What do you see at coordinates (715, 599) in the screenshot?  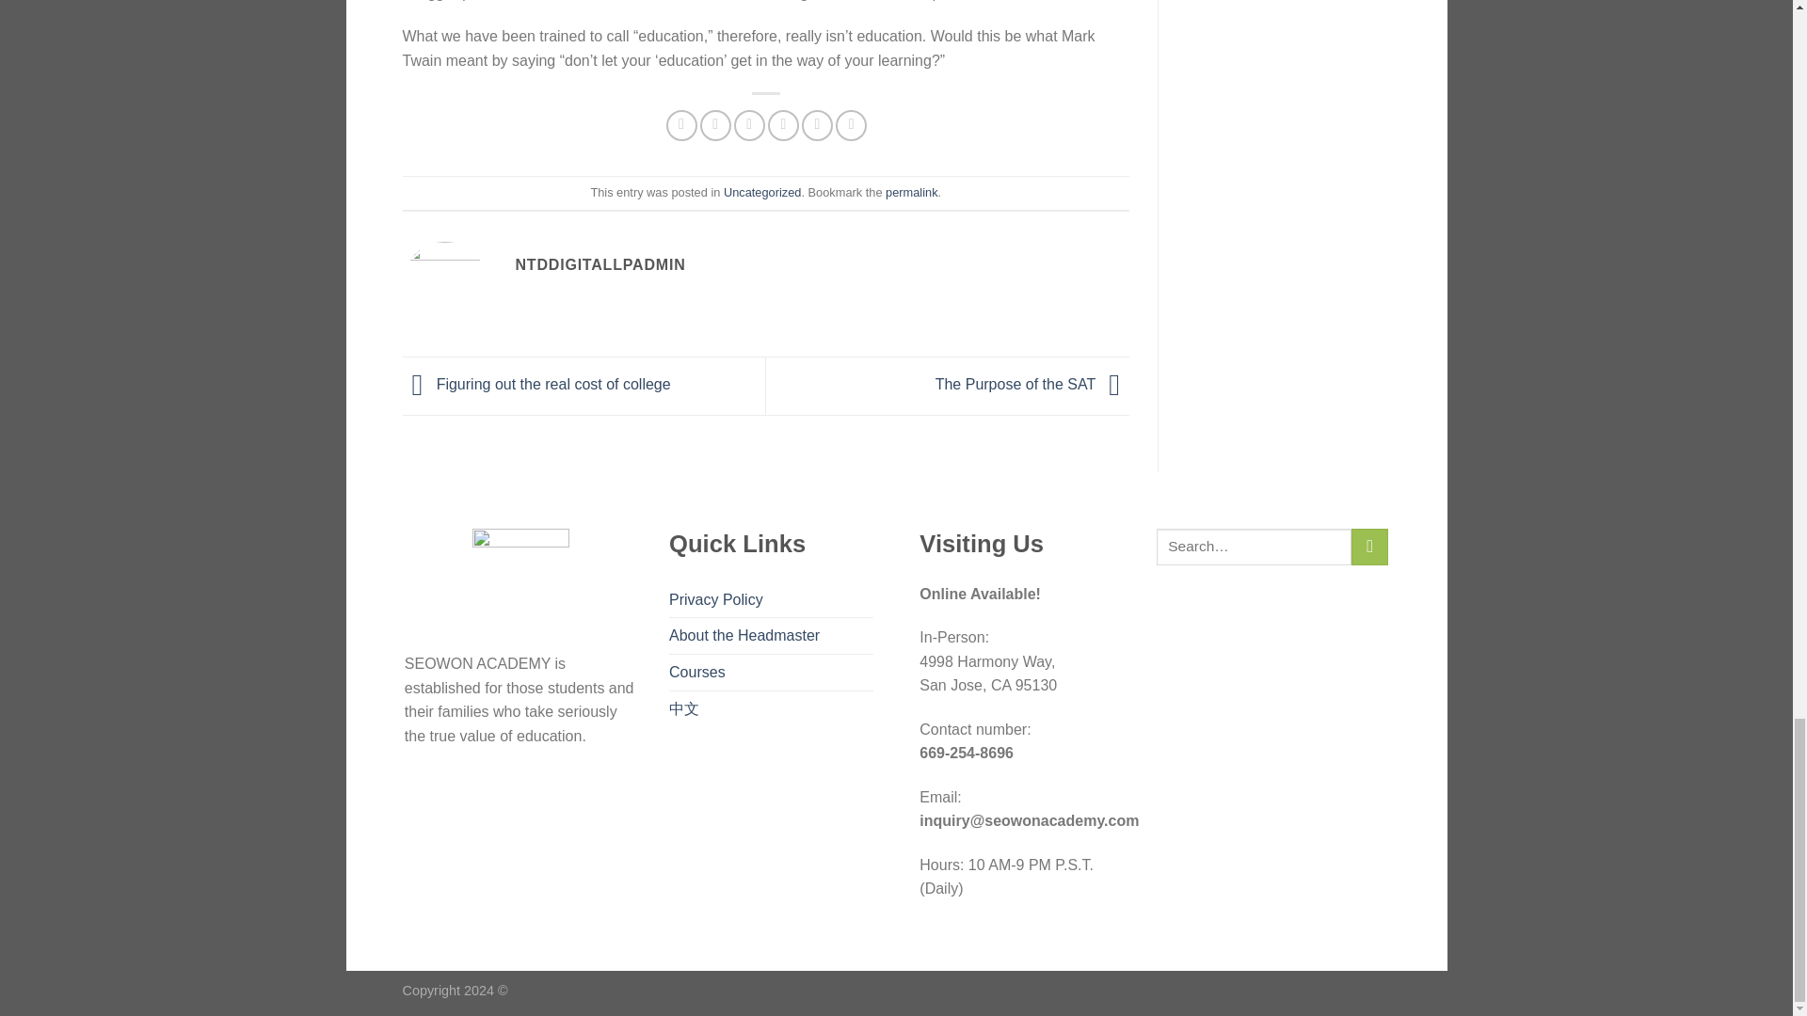 I see `Privacy Policy` at bounding box center [715, 599].